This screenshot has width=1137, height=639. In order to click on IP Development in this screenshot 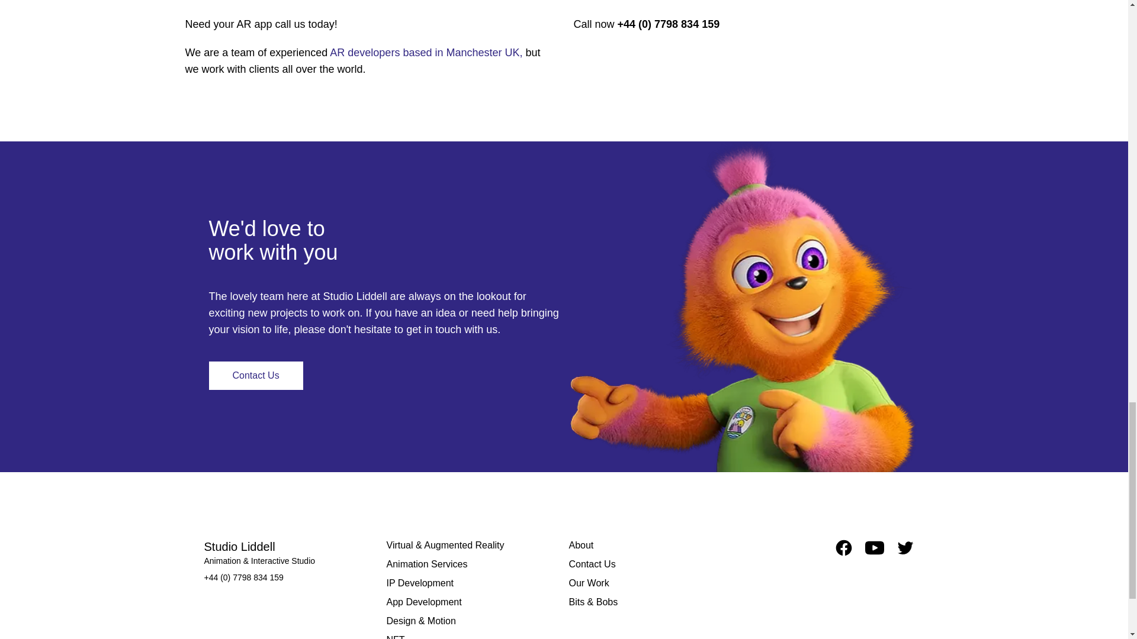, I will do `click(473, 583)`.